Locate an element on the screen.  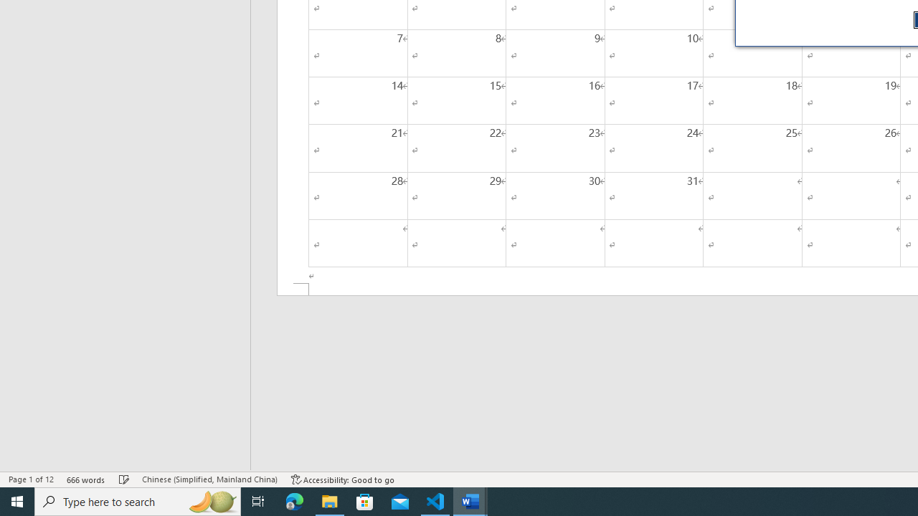
Task View is located at coordinates (258, 502).